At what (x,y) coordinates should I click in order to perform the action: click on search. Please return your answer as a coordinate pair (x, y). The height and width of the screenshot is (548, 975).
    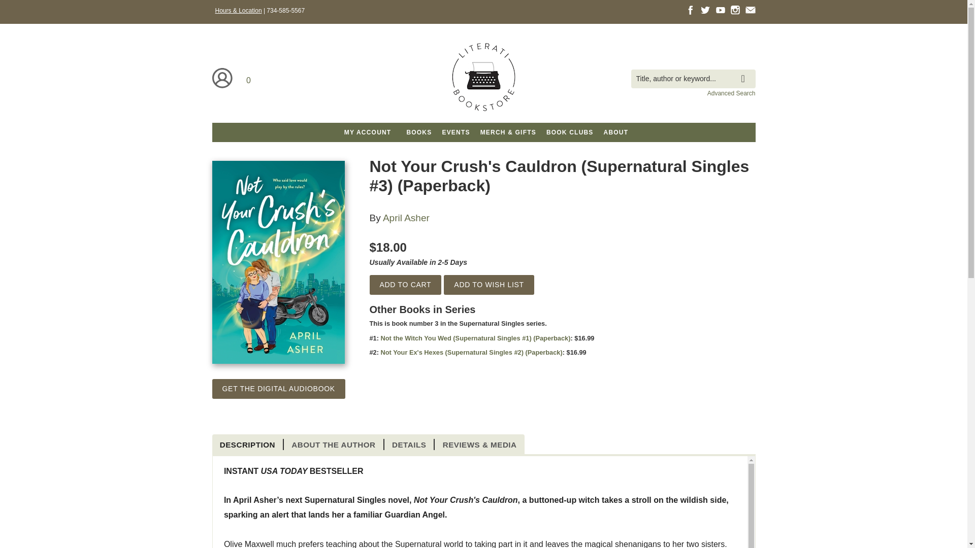
    Looking at the image, I should click on (745, 71).